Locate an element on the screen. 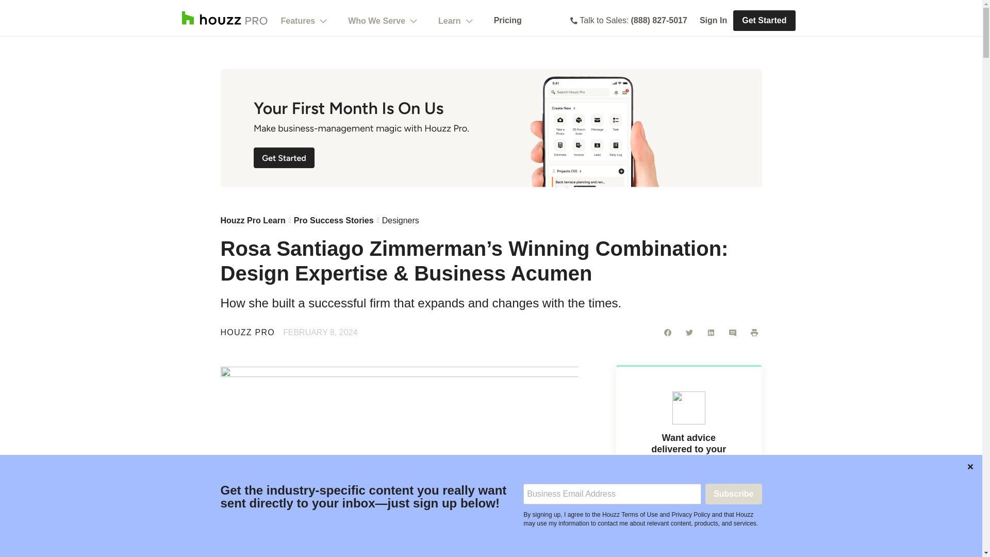  Pro Success Stories is located at coordinates (334, 221).